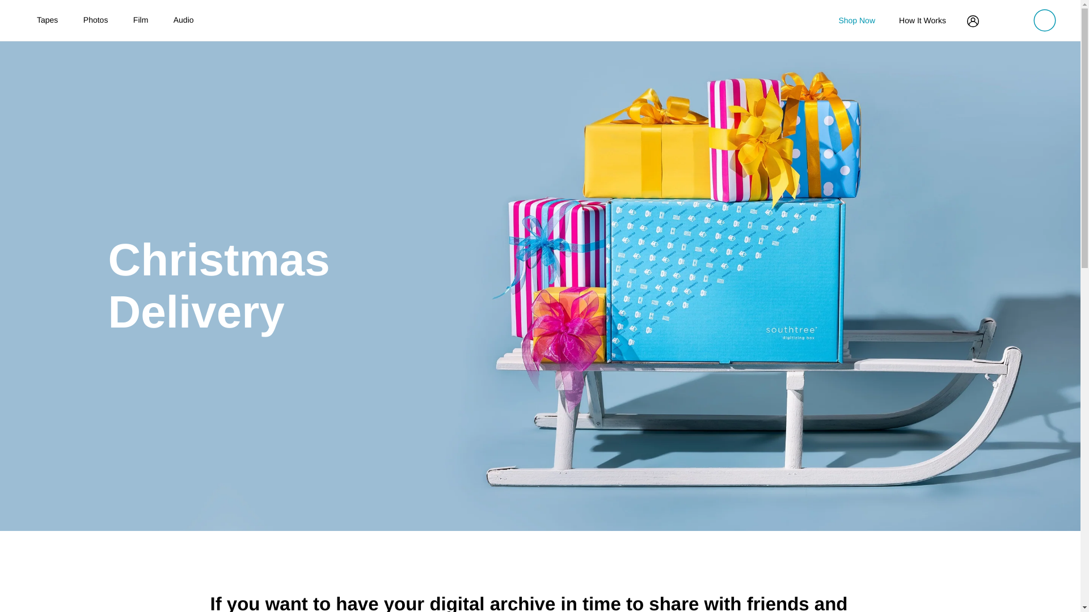 Image resolution: width=1089 pixels, height=612 pixels. I want to click on Audio, so click(184, 23).